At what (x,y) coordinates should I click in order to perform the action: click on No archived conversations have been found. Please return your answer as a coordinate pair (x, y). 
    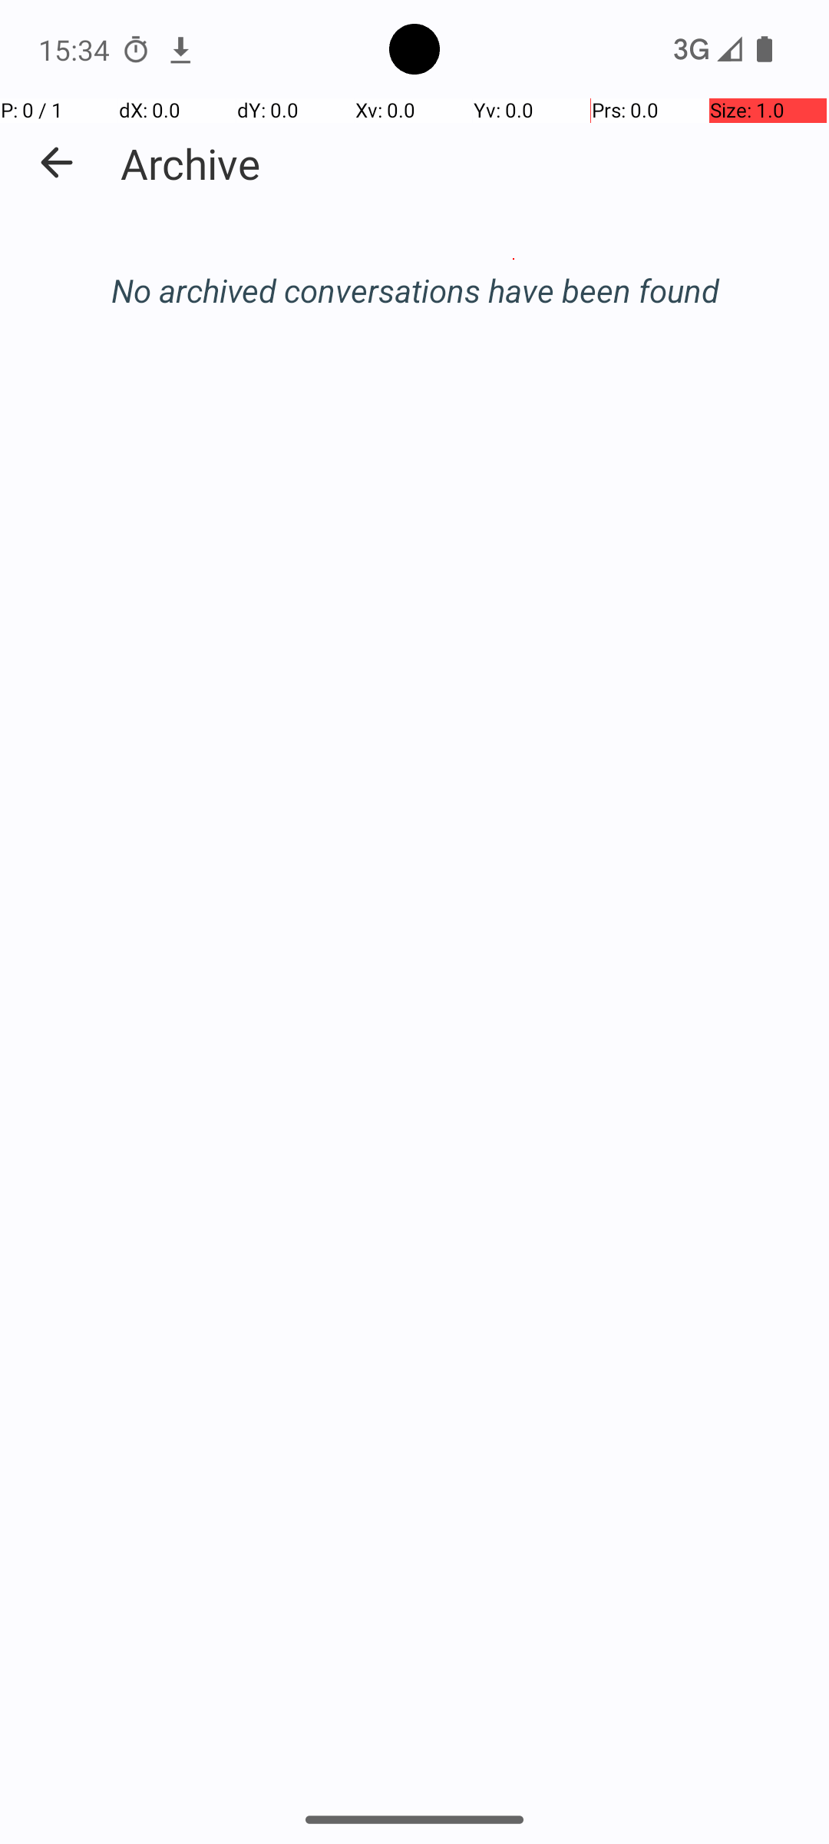
    Looking at the image, I should click on (414, 290).